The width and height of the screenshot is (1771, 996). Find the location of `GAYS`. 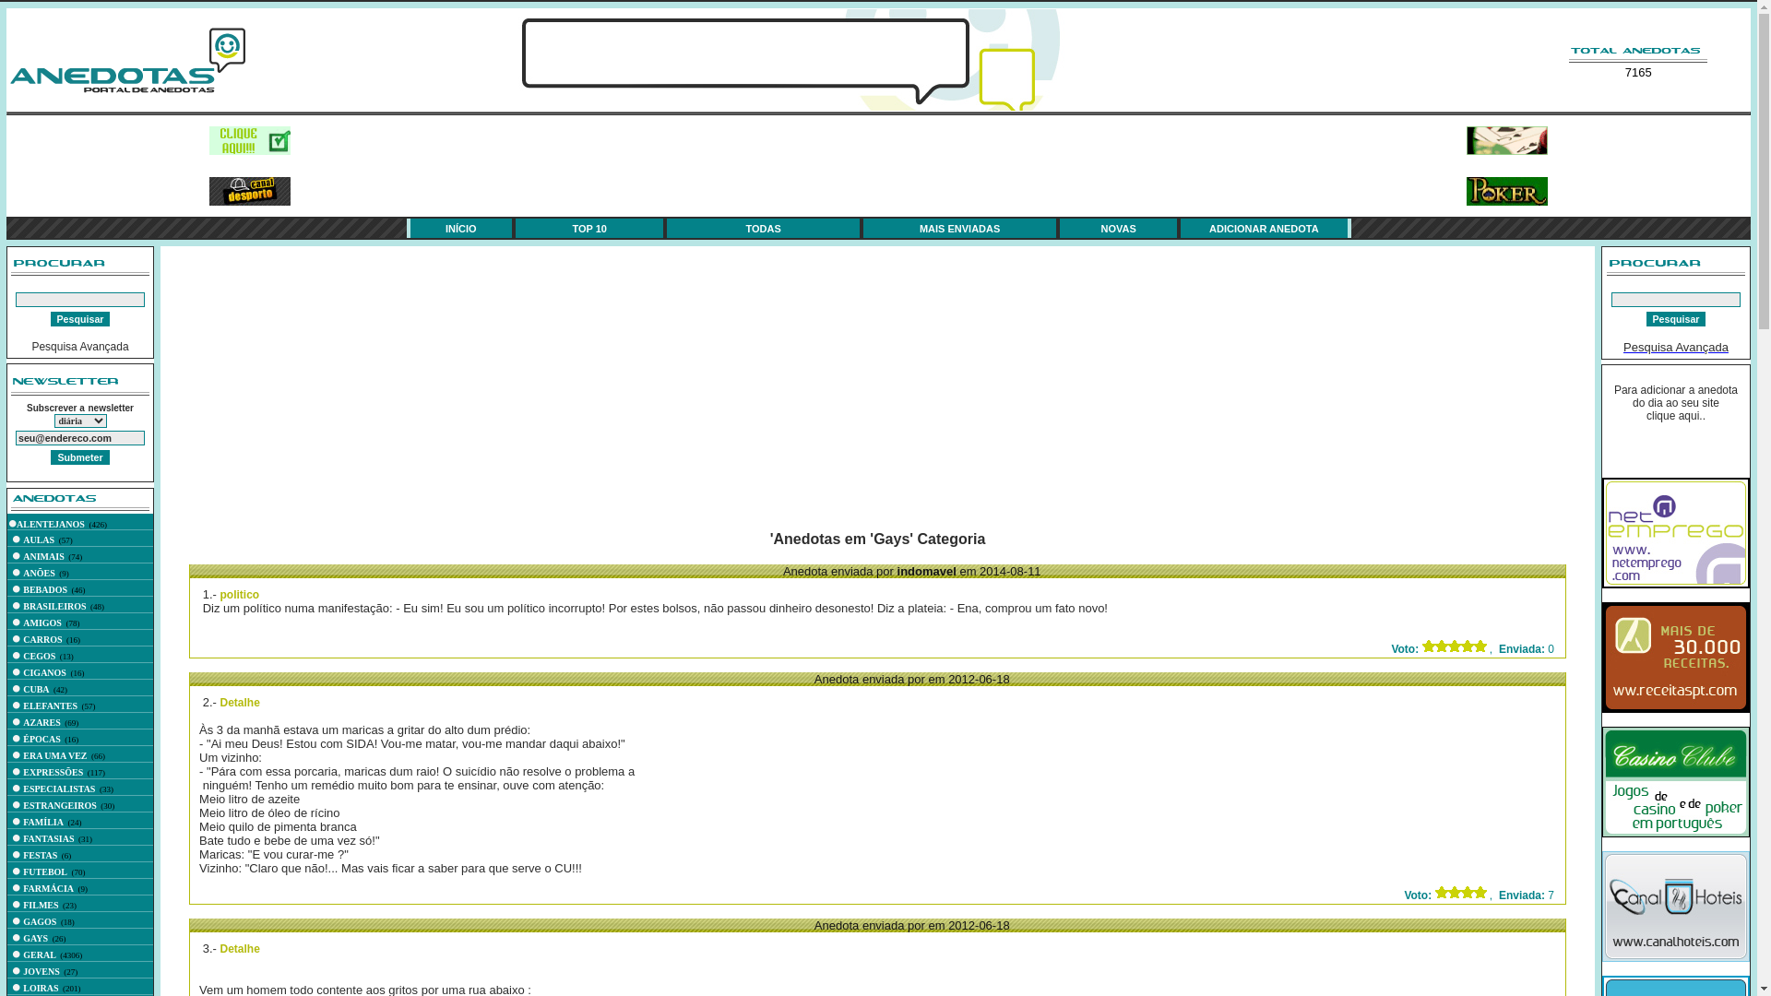

GAYS is located at coordinates (35, 939).